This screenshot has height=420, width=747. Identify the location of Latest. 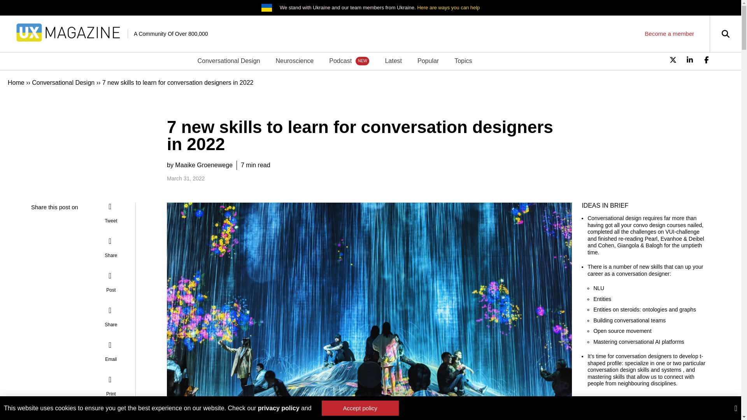
(393, 61).